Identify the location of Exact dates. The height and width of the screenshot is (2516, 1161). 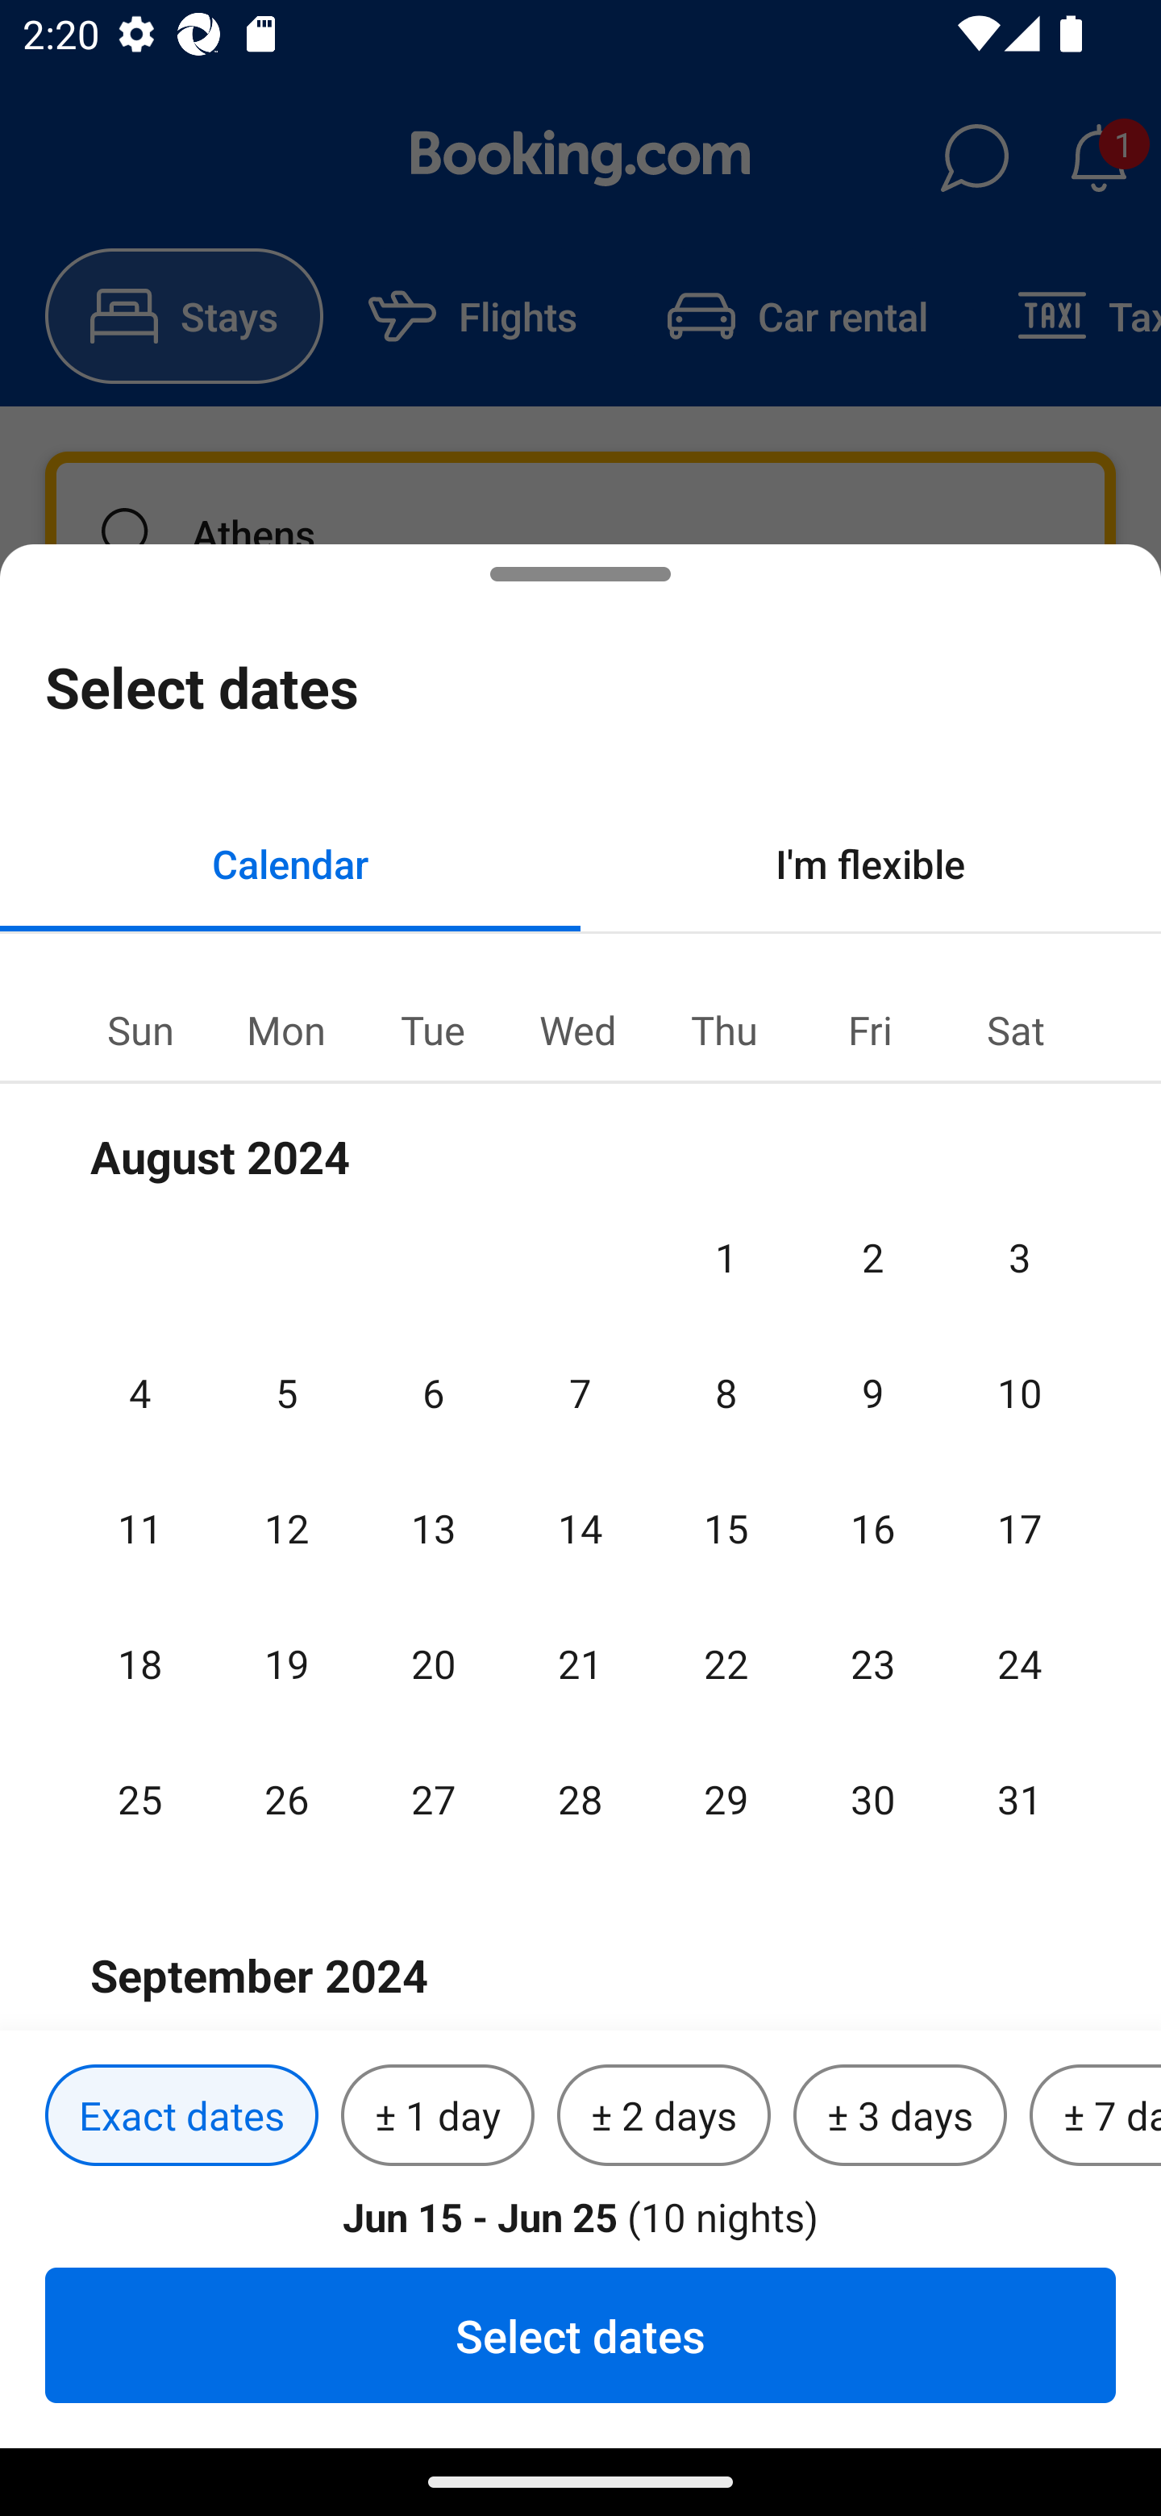
(181, 2116).